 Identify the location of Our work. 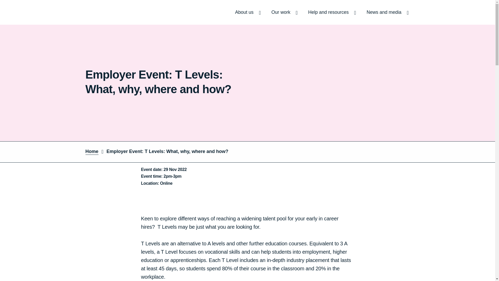
(284, 15).